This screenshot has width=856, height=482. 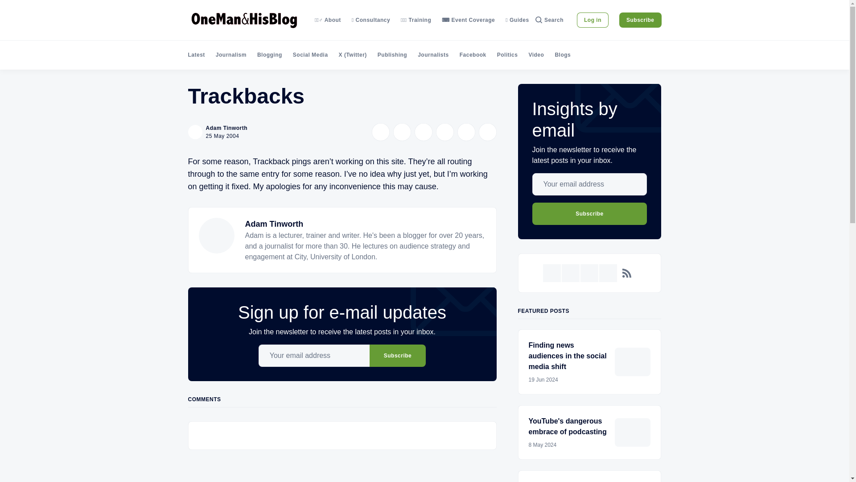 What do you see at coordinates (487, 132) in the screenshot?
I see `Copy link` at bounding box center [487, 132].